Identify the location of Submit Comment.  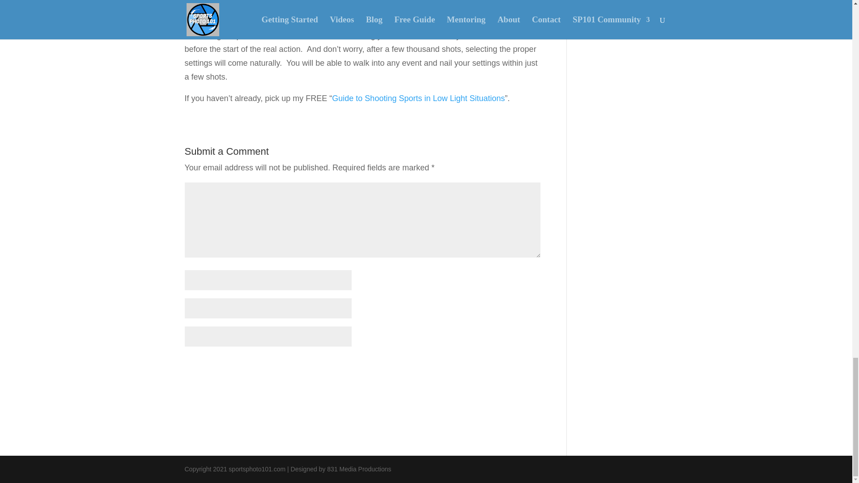
(496, 366).